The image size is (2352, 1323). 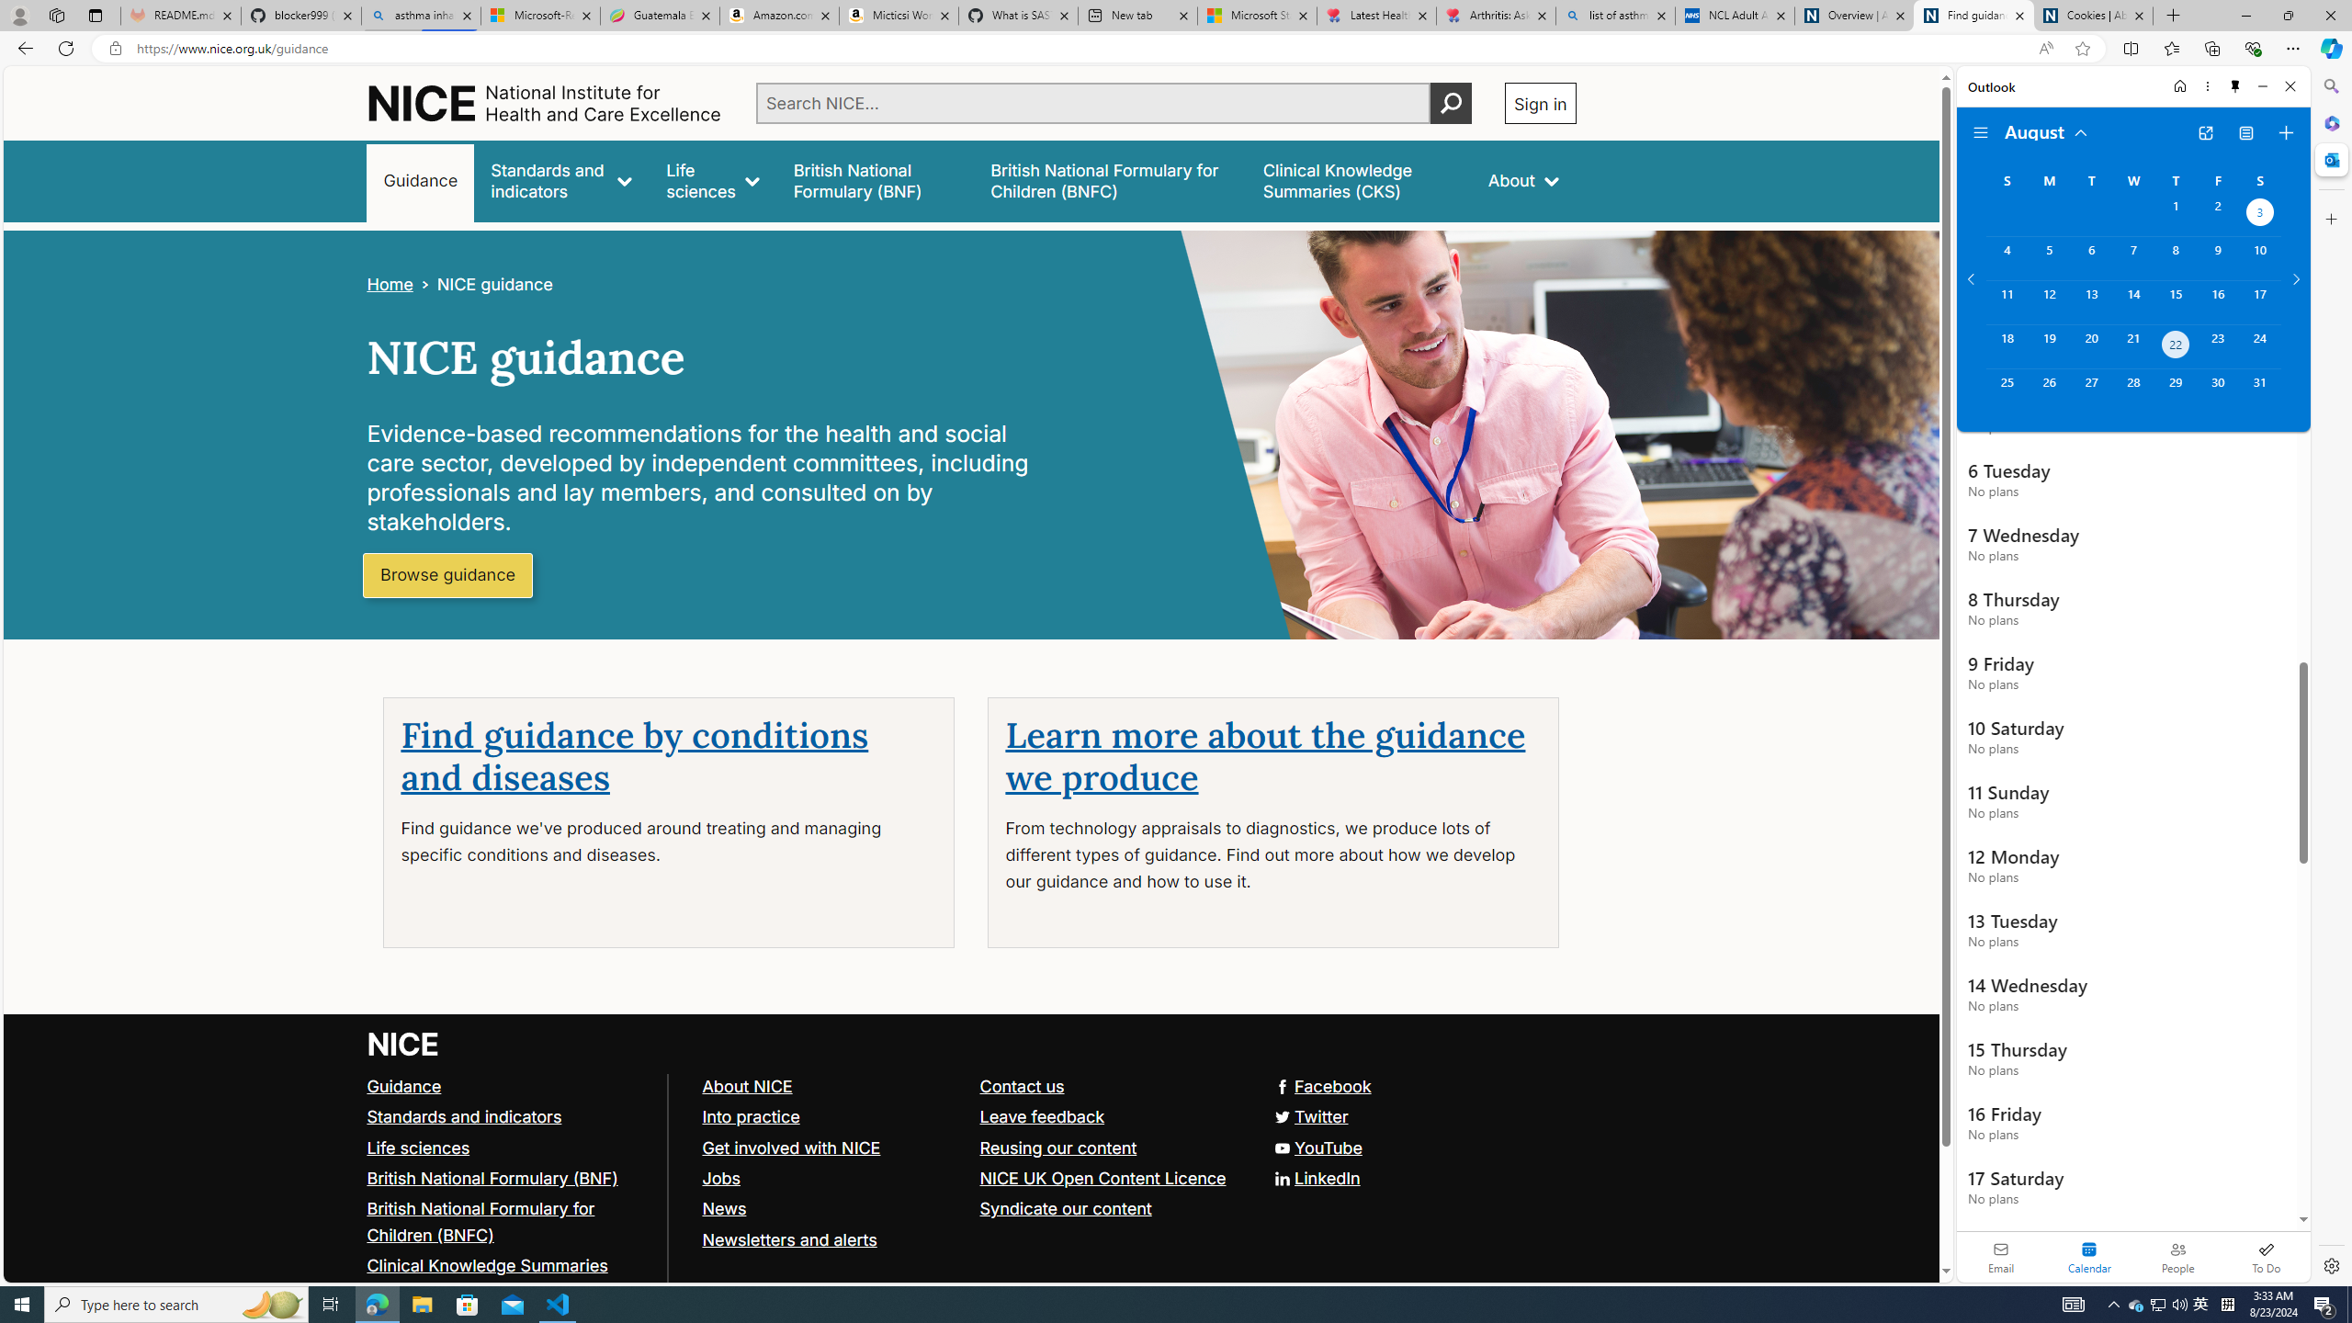 I want to click on About NICE, so click(x=746, y=1085).